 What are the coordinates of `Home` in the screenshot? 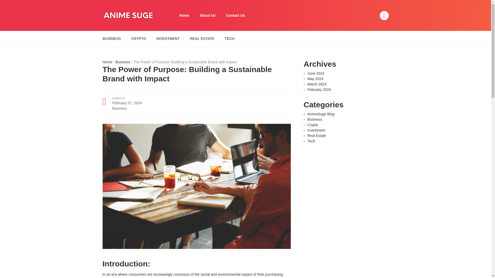 It's located at (184, 15).